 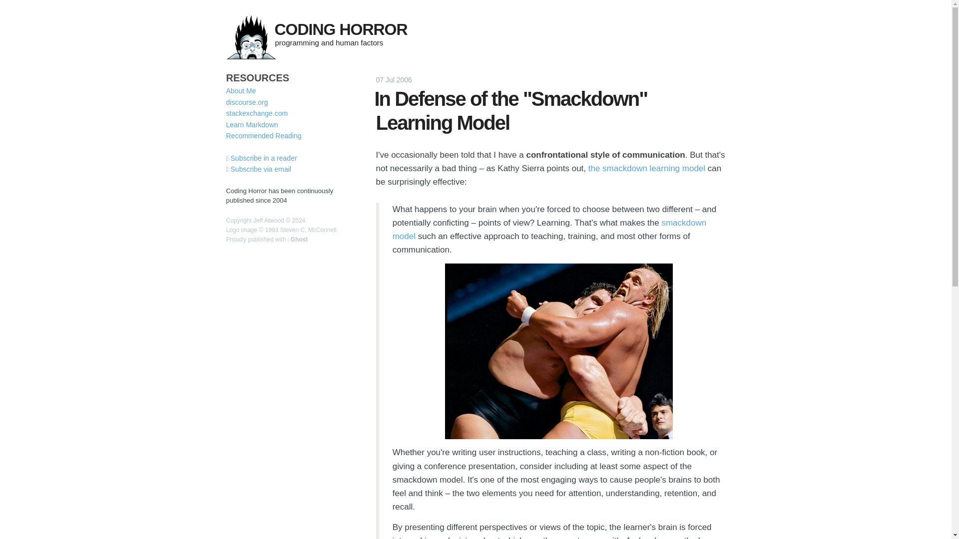 What do you see at coordinates (252, 125) in the screenshot?
I see `Learn Markdown` at bounding box center [252, 125].